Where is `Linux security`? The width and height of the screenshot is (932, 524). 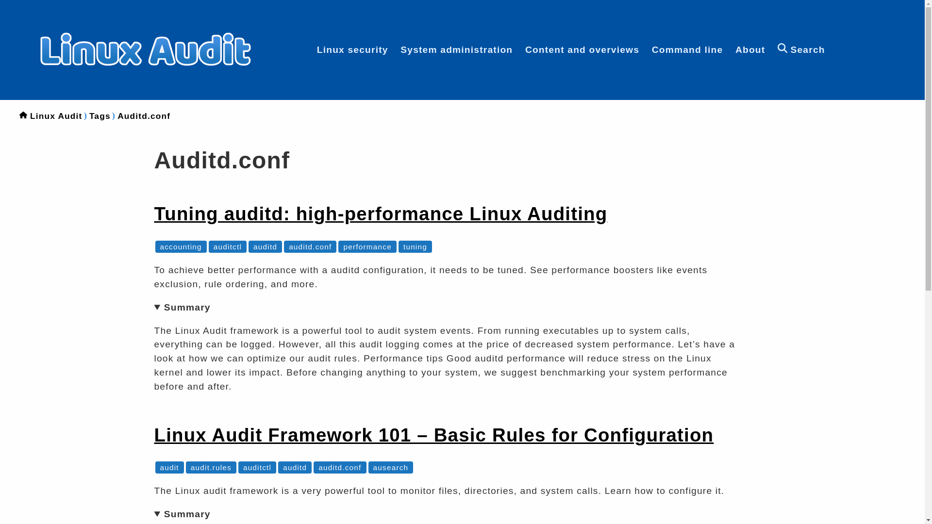 Linux security is located at coordinates (352, 49).